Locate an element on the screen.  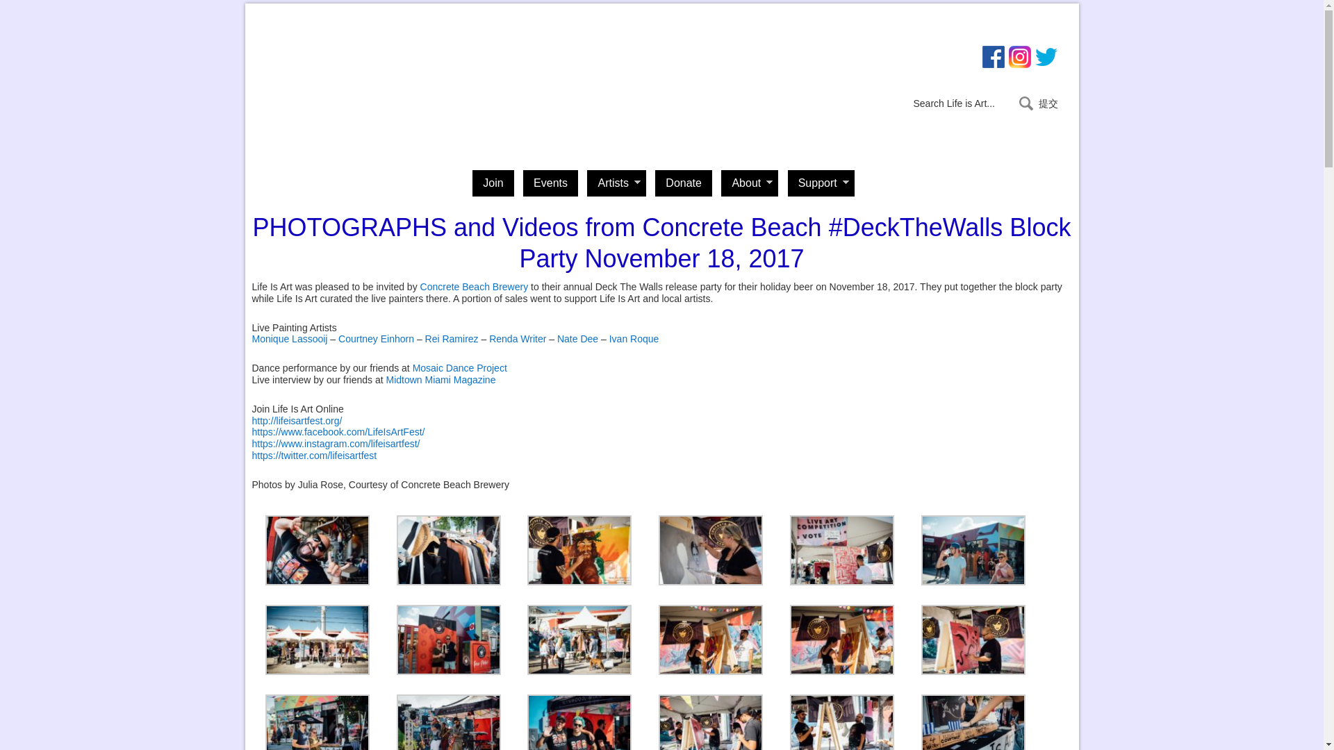
Life Is Art is located at coordinates (320, 75).